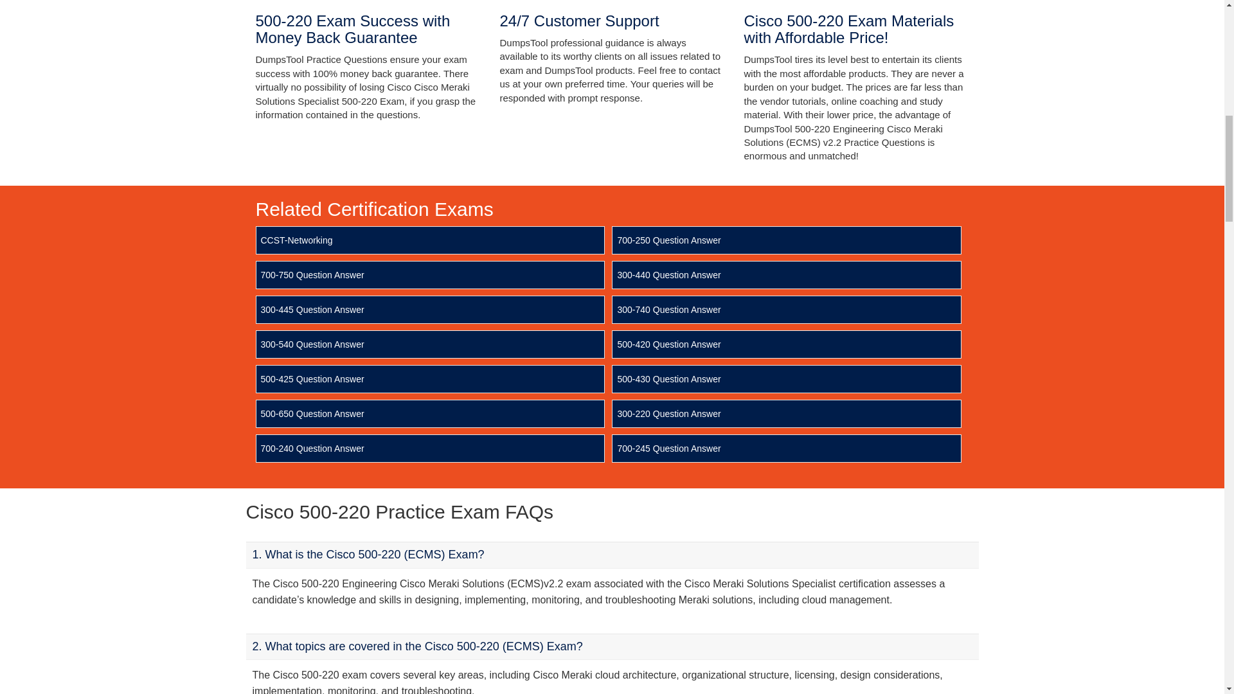 The height and width of the screenshot is (694, 1234). What do you see at coordinates (668, 414) in the screenshot?
I see `300-220 Question Answer` at bounding box center [668, 414].